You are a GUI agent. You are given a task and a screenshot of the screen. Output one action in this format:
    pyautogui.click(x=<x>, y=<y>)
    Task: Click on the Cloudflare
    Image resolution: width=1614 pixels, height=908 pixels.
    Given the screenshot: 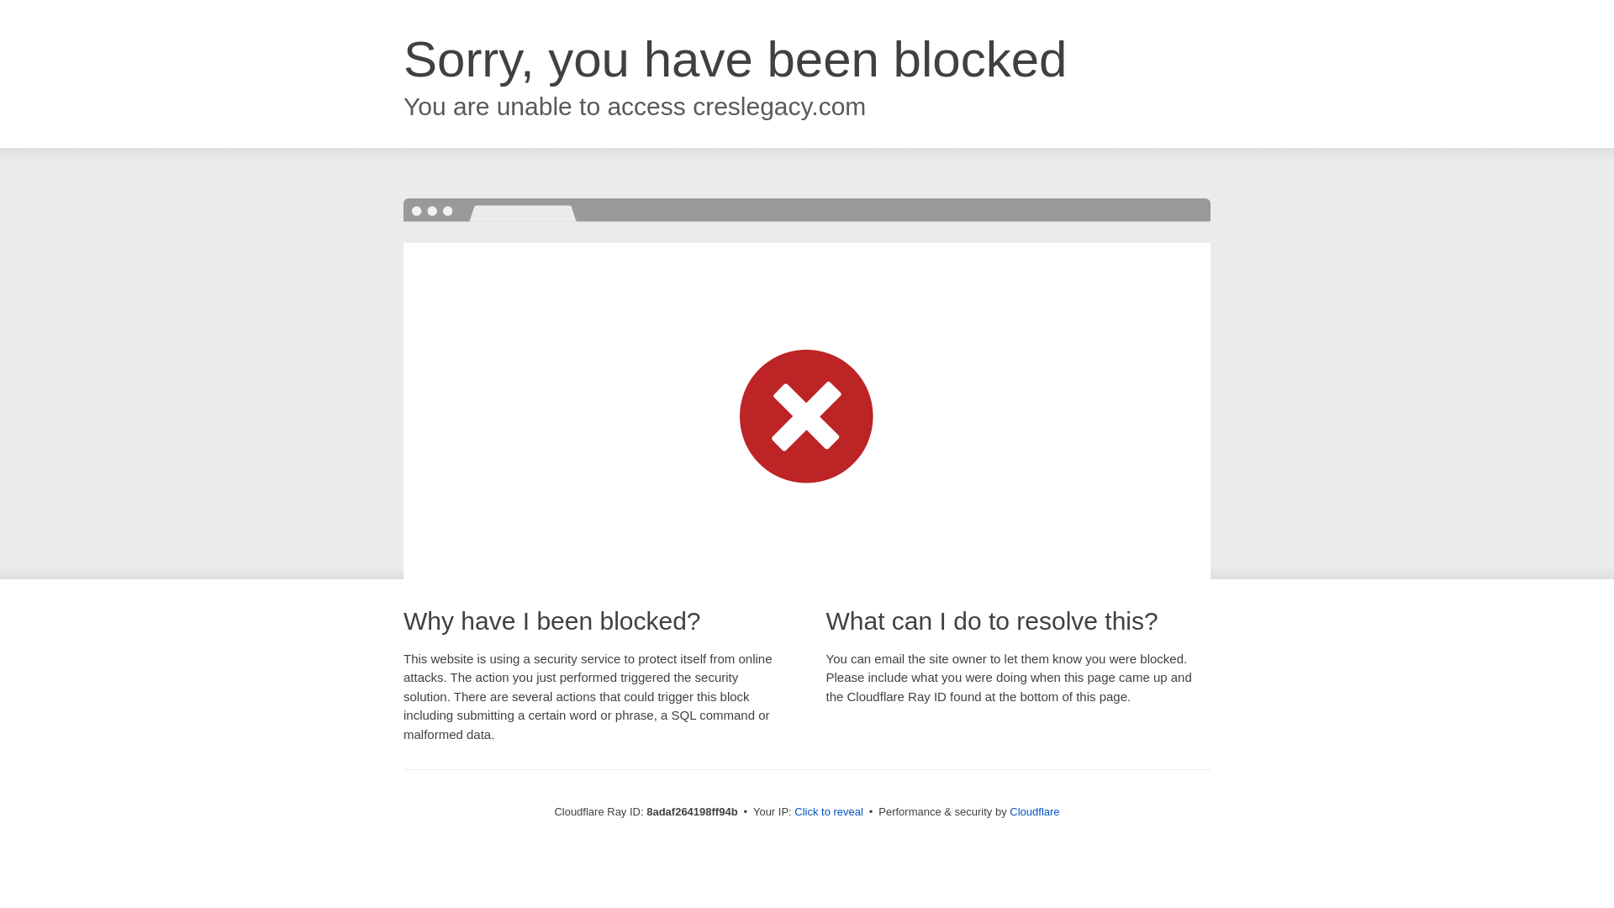 What is the action you would take?
    pyautogui.click(x=1034, y=811)
    